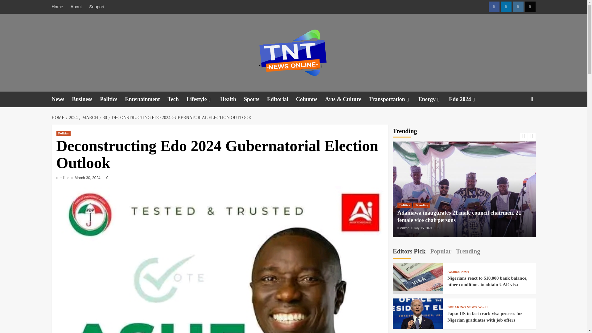 The height and width of the screenshot is (333, 592). What do you see at coordinates (281, 99) in the screenshot?
I see `Editorial` at bounding box center [281, 99].